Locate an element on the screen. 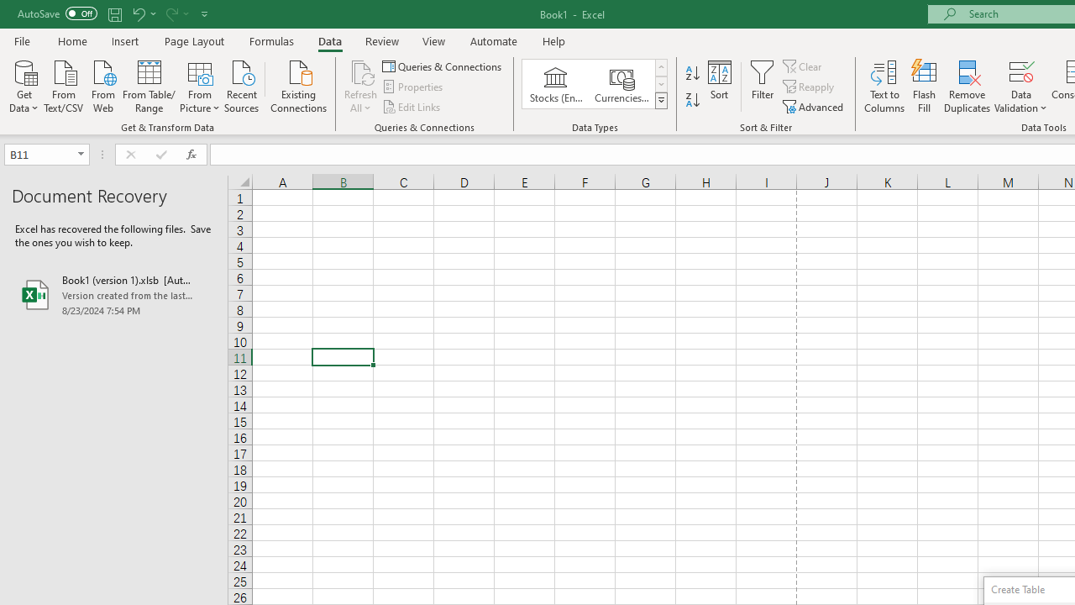 The image size is (1075, 605). Clear is located at coordinates (804, 66).